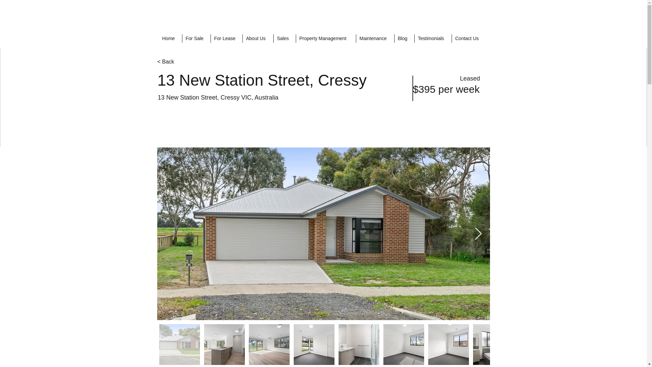  Describe the element at coordinates (258, 39) in the screenshot. I see `About Us` at that location.